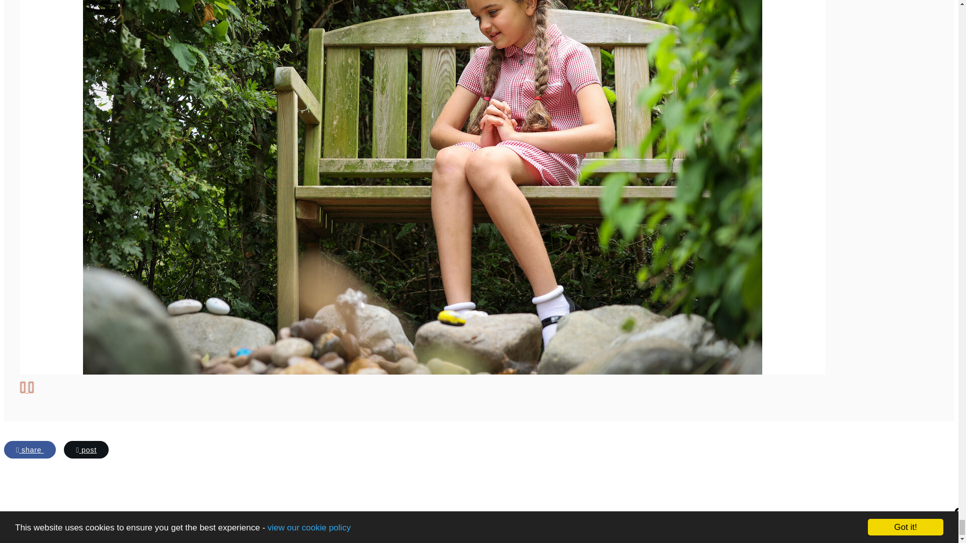 The width and height of the screenshot is (966, 543). I want to click on Share on Facebook, so click(30, 449).